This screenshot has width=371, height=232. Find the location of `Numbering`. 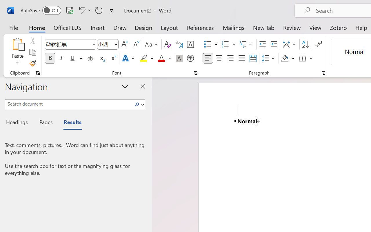

Numbering is located at coordinates (225, 44).